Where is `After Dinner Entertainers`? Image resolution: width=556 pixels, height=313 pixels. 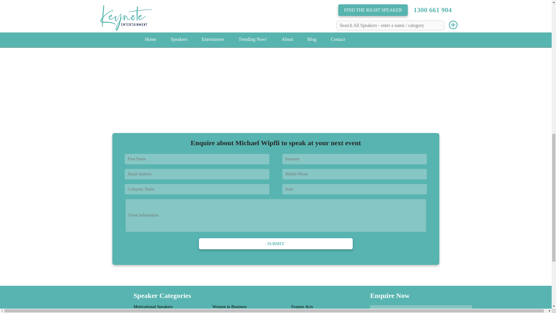 After Dinner Entertainers is located at coordinates (313, 312).